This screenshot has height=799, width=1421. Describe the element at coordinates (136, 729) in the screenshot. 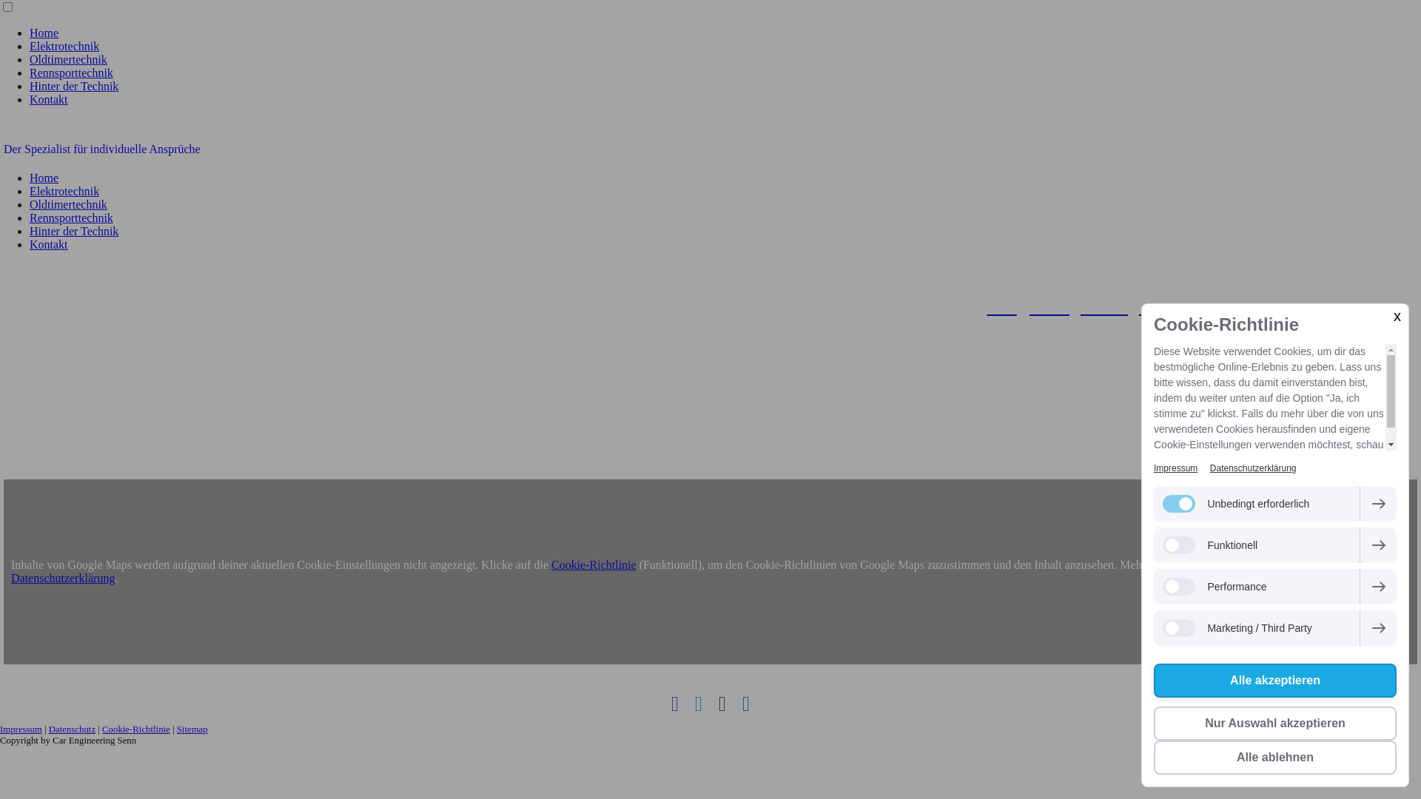

I see `Cookie-Richtlinie` at that location.